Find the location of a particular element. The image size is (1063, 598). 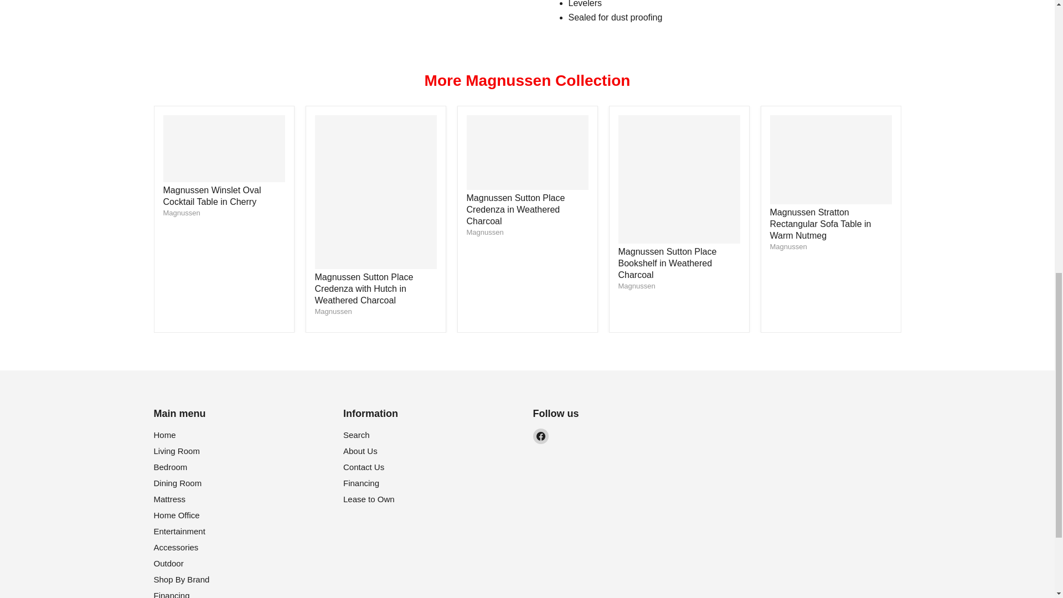

Facebook is located at coordinates (540, 436).